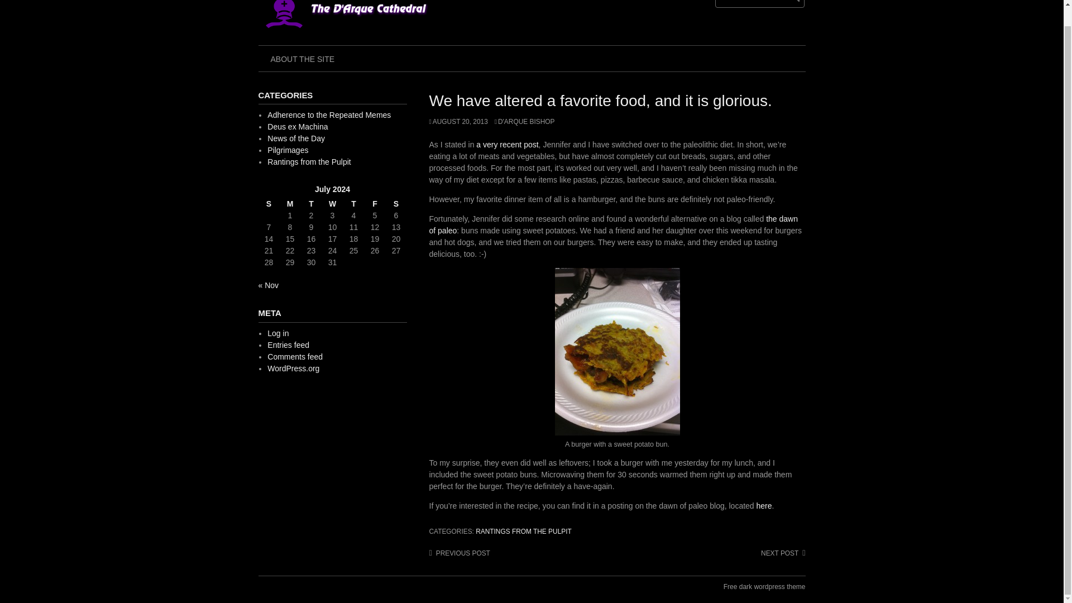  I want to click on Monday, so click(289, 204).